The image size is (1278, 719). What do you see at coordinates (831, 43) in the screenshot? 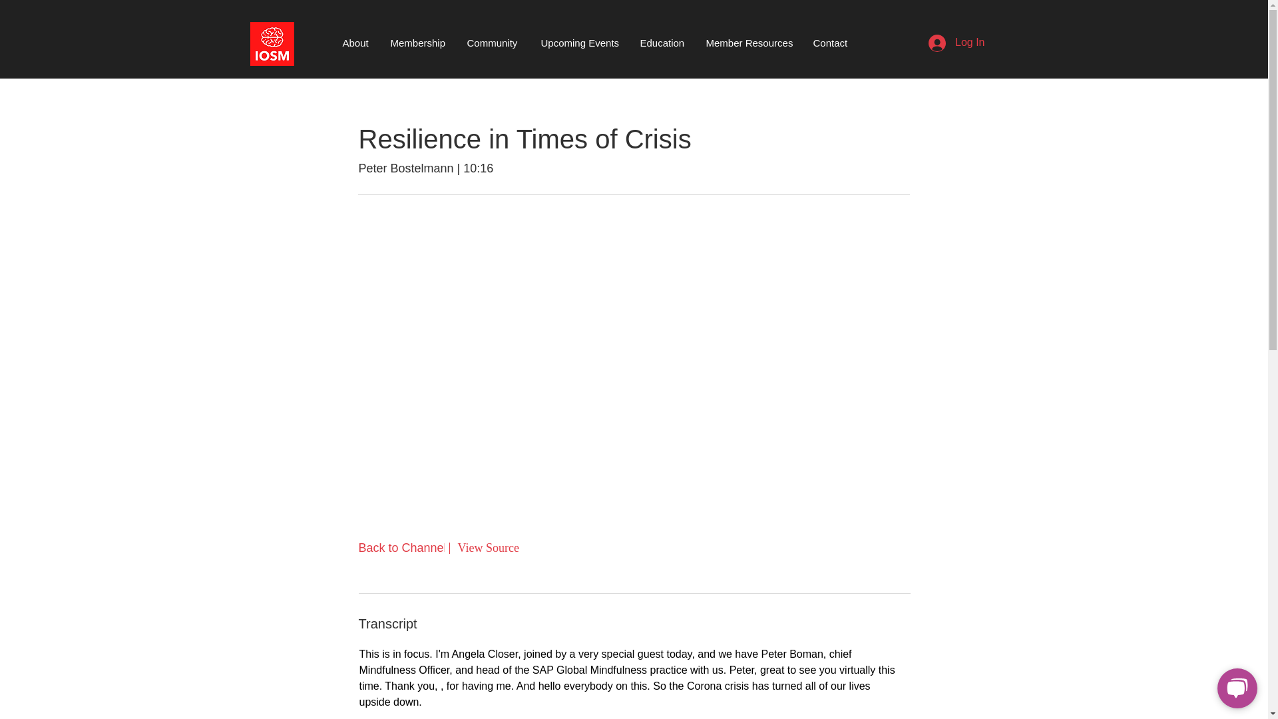
I see `Contact` at bounding box center [831, 43].